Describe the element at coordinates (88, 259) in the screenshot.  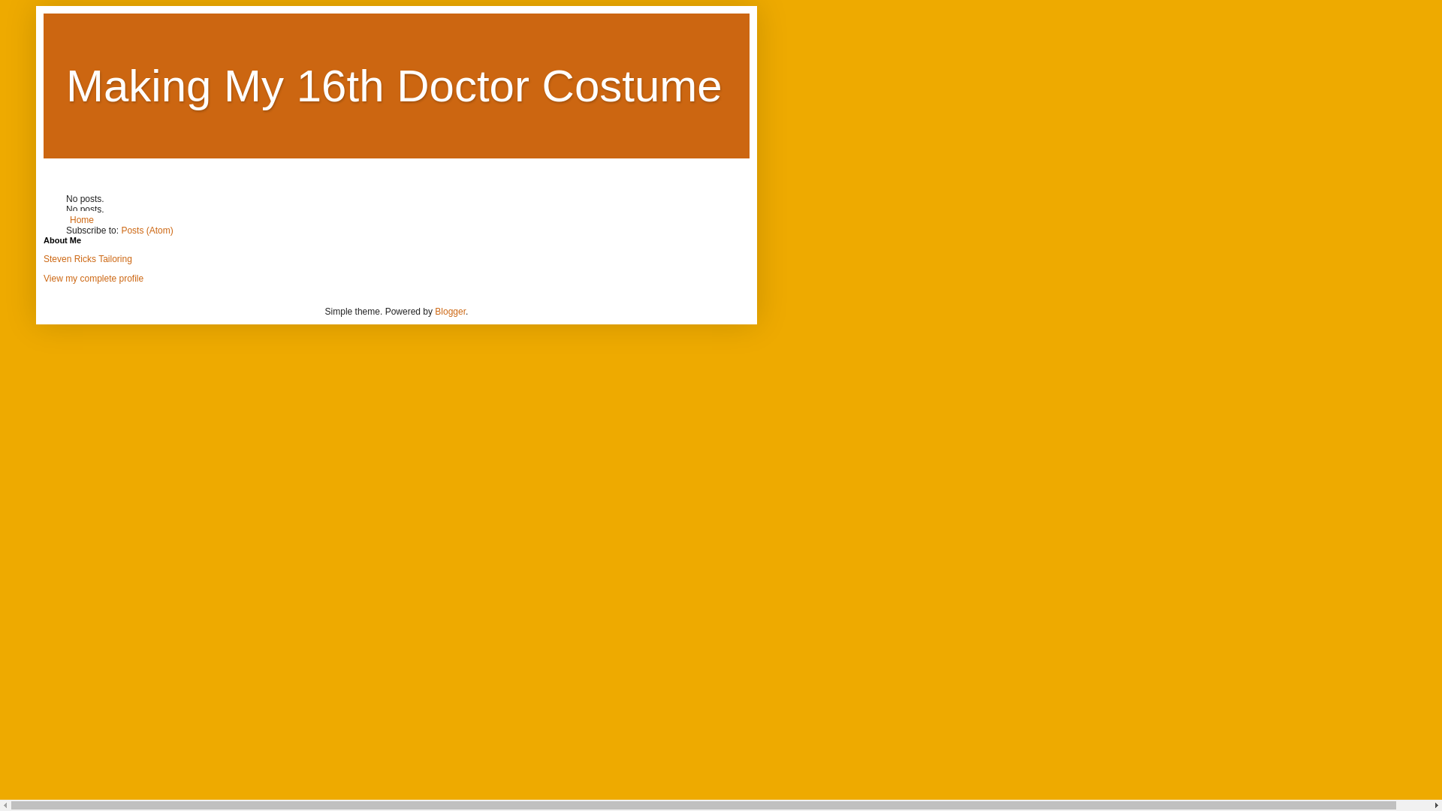
I see `Steven Ricks Tailoring` at that location.